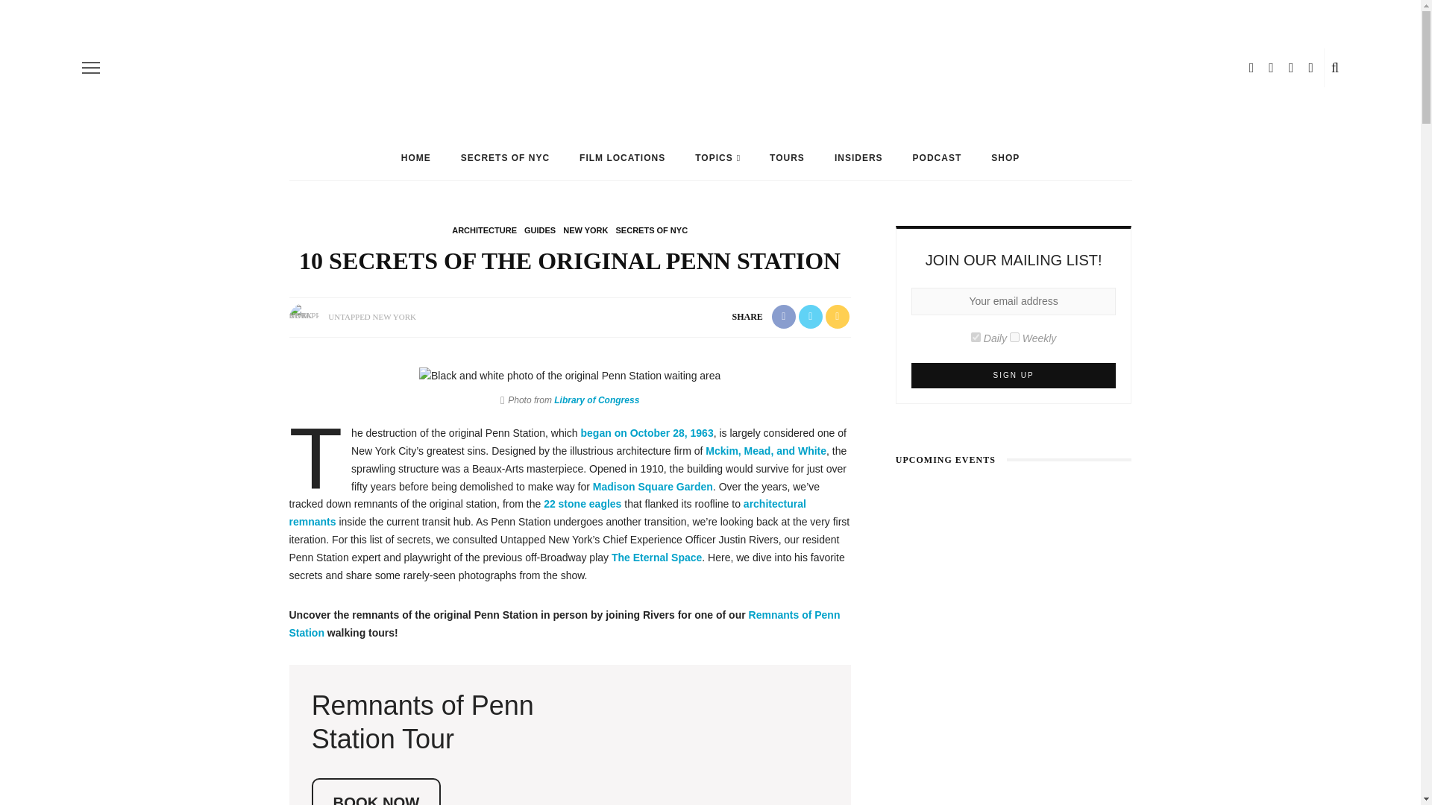 This screenshot has width=1432, height=805. What do you see at coordinates (976, 337) in the screenshot?
I see `e99a09560c` at bounding box center [976, 337].